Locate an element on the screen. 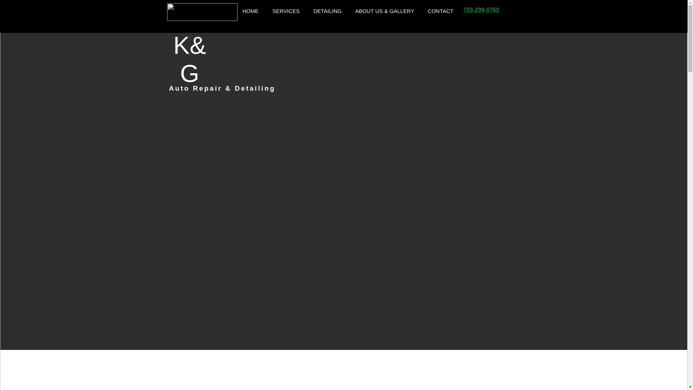 This screenshot has height=390, width=693. 703-299-0760 is located at coordinates (481, 10).